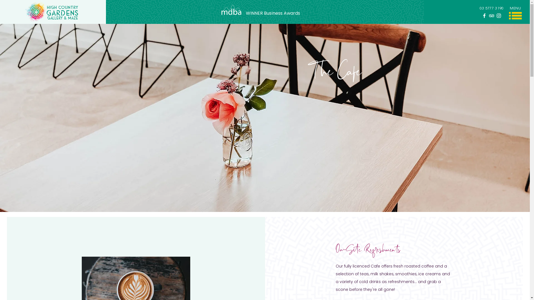 The image size is (534, 300). What do you see at coordinates (63, 13) in the screenshot?
I see `GARDENS` at bounding box center [63, 13].